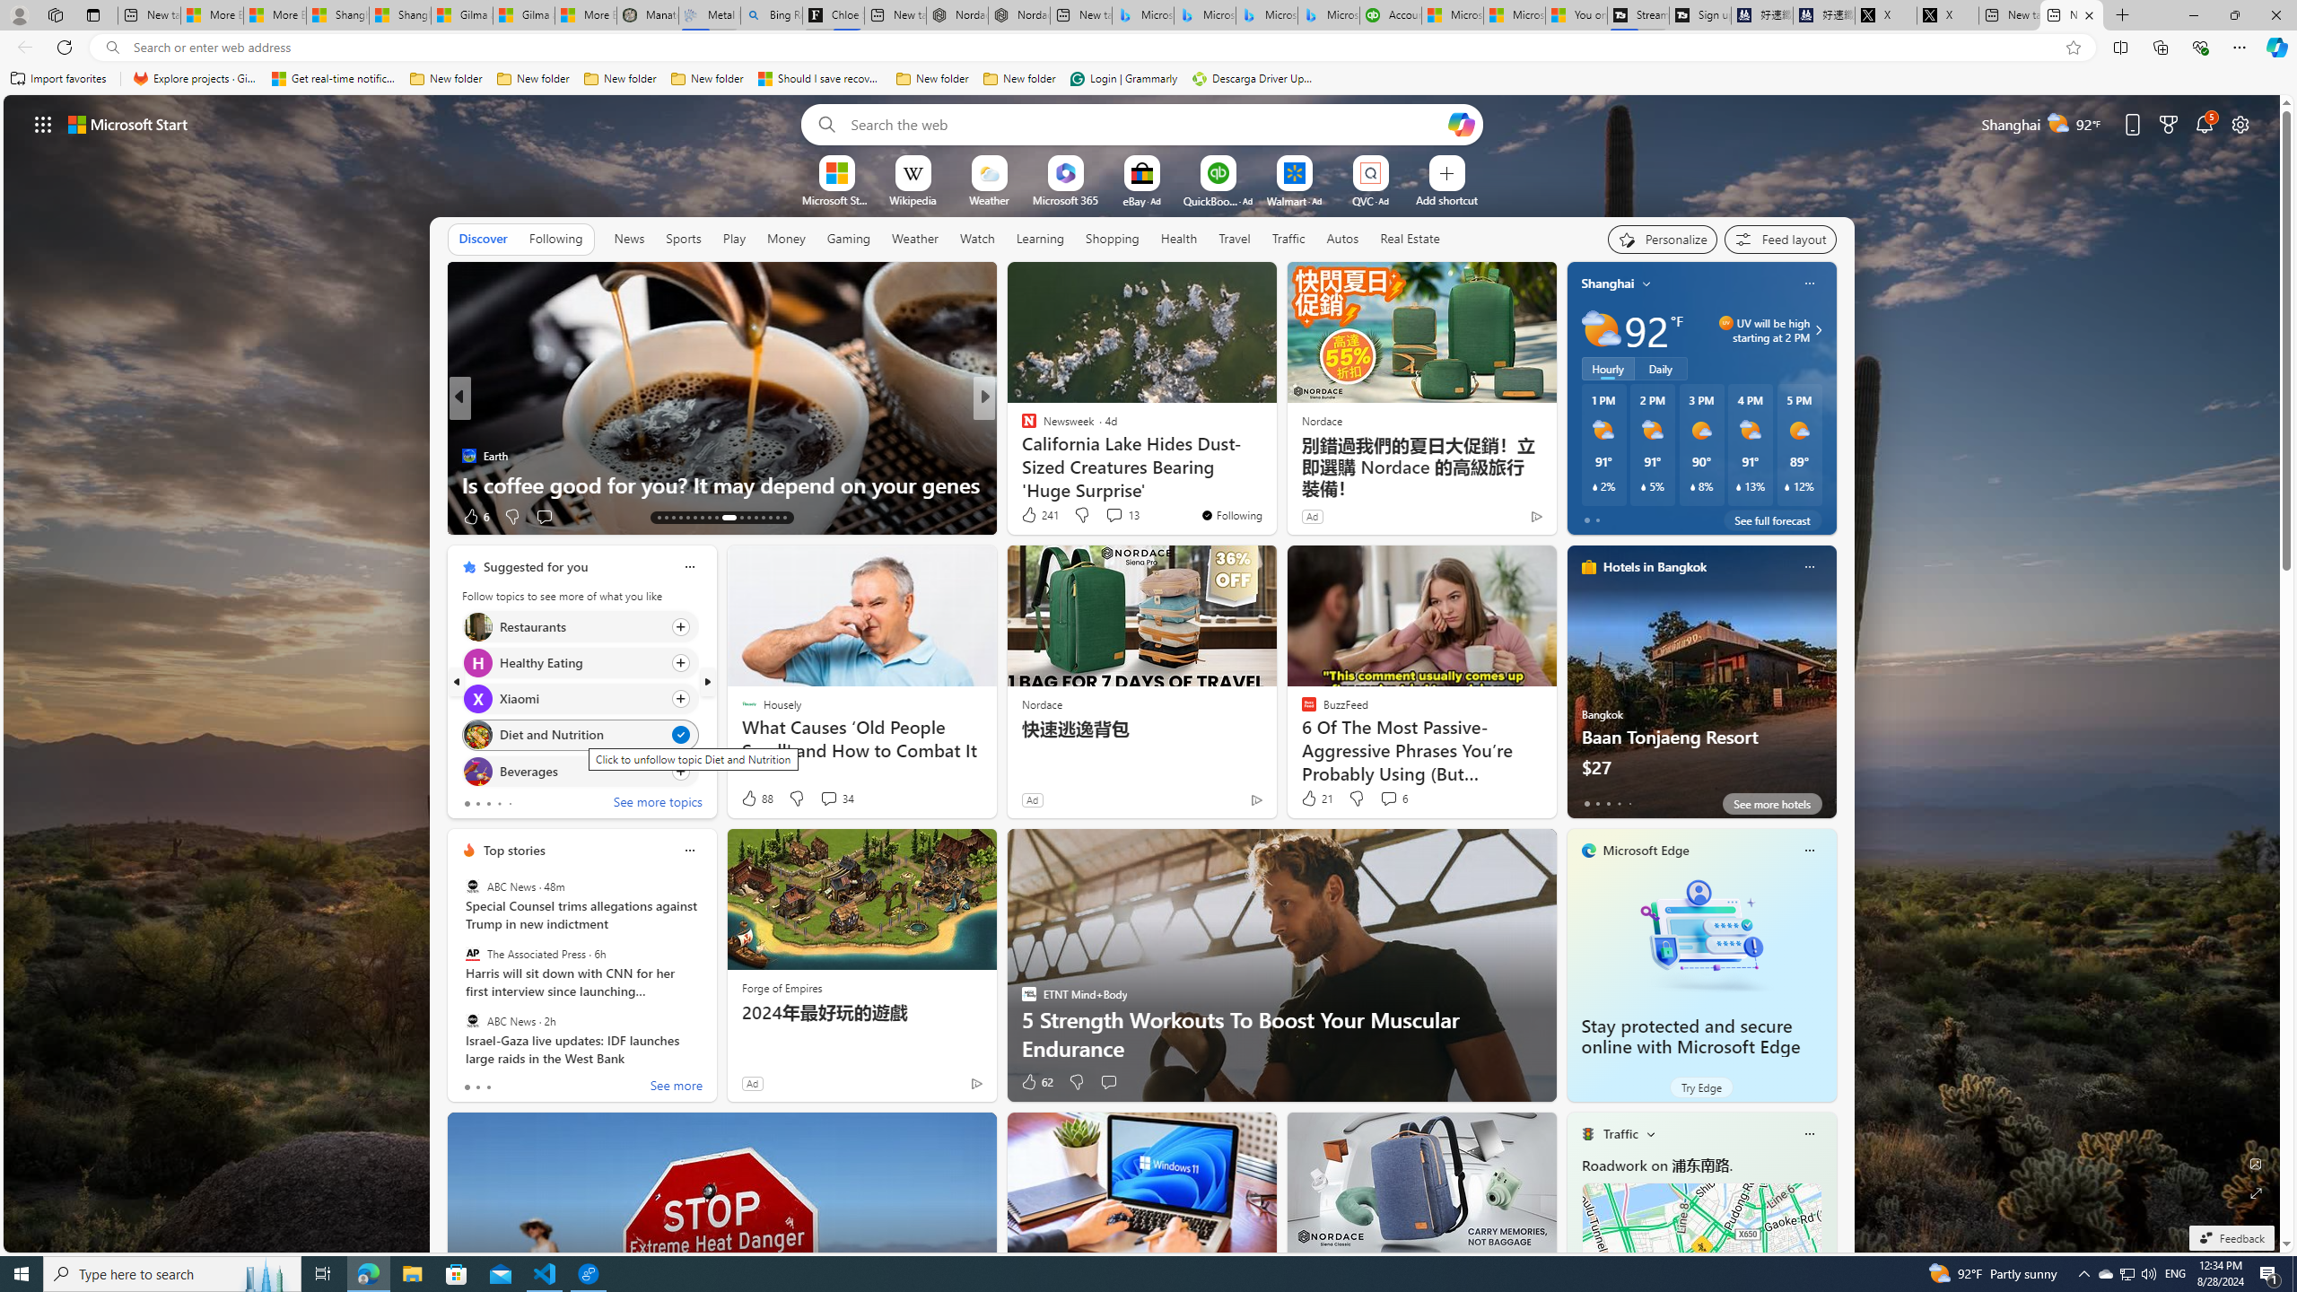 The width and height of the screenshot is (2297, 1292). Describe the element at coordinates (658, 804) in the screenshot. I see `See more topics` at that location.